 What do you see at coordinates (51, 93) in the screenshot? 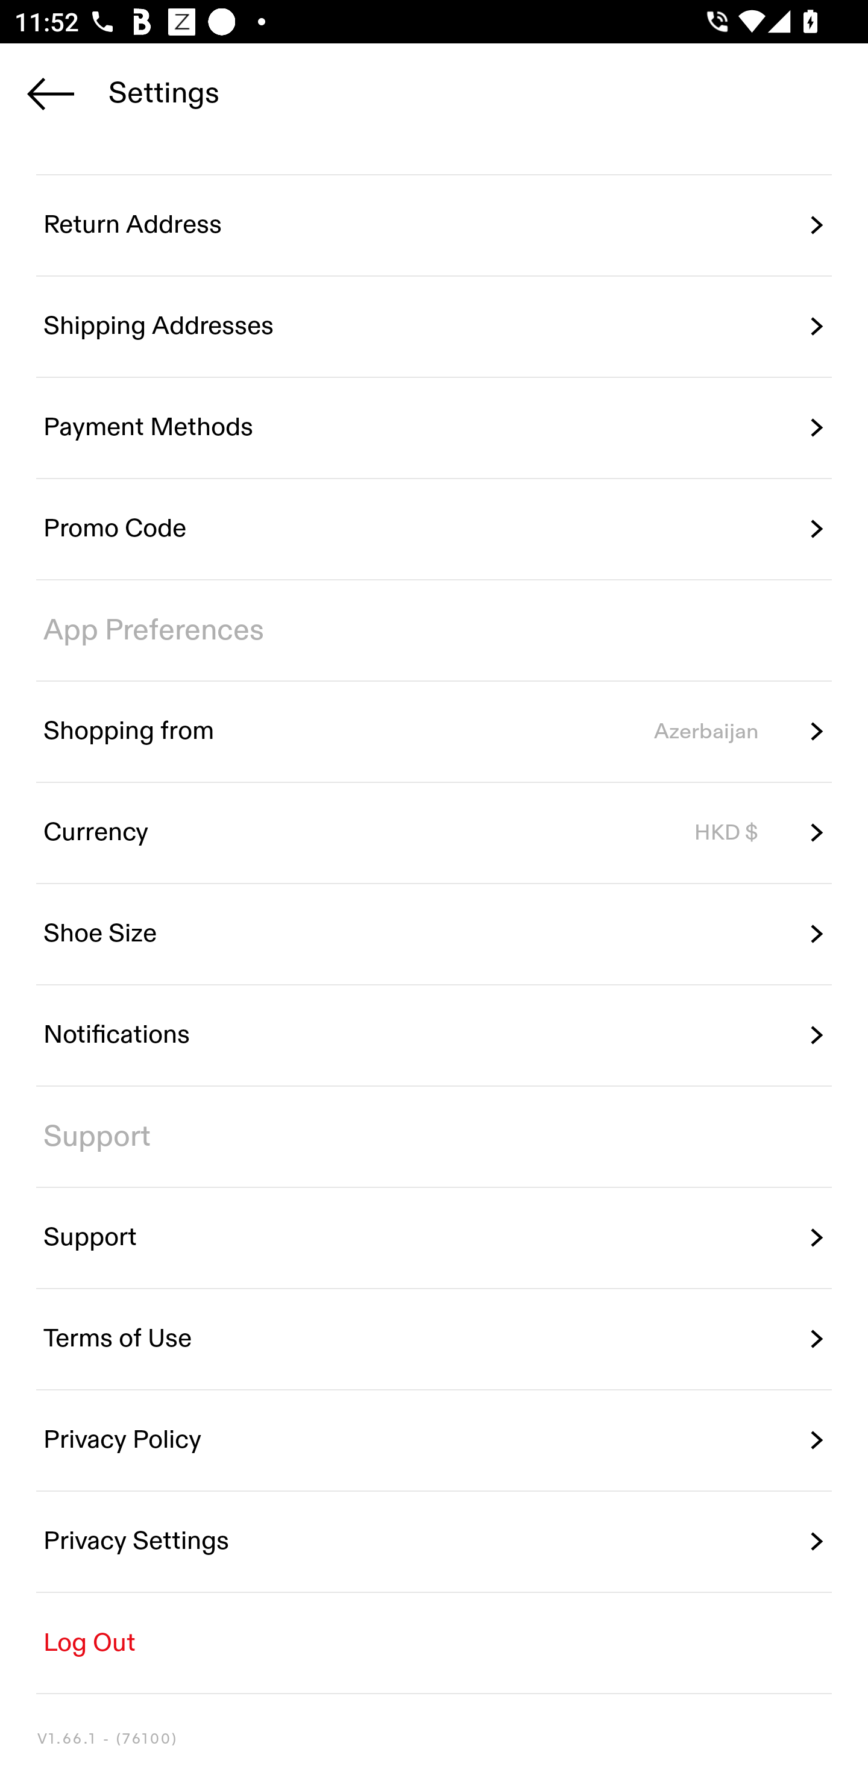
I see `Navigate up` at bounding box center [51, 93].